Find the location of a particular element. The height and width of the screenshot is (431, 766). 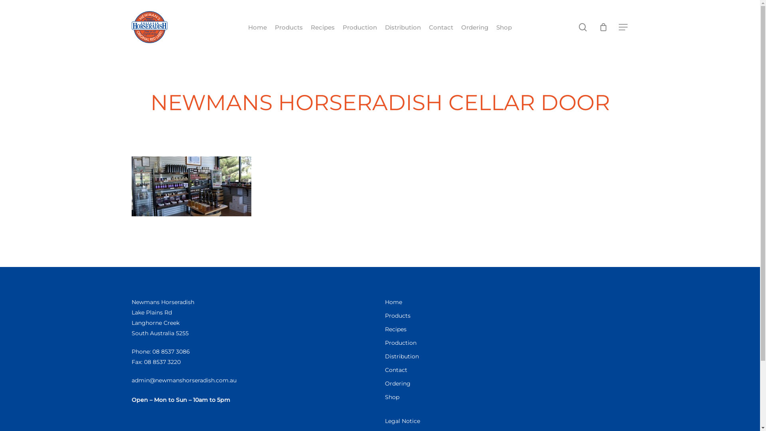

Home is located at coordinates (258, 27).